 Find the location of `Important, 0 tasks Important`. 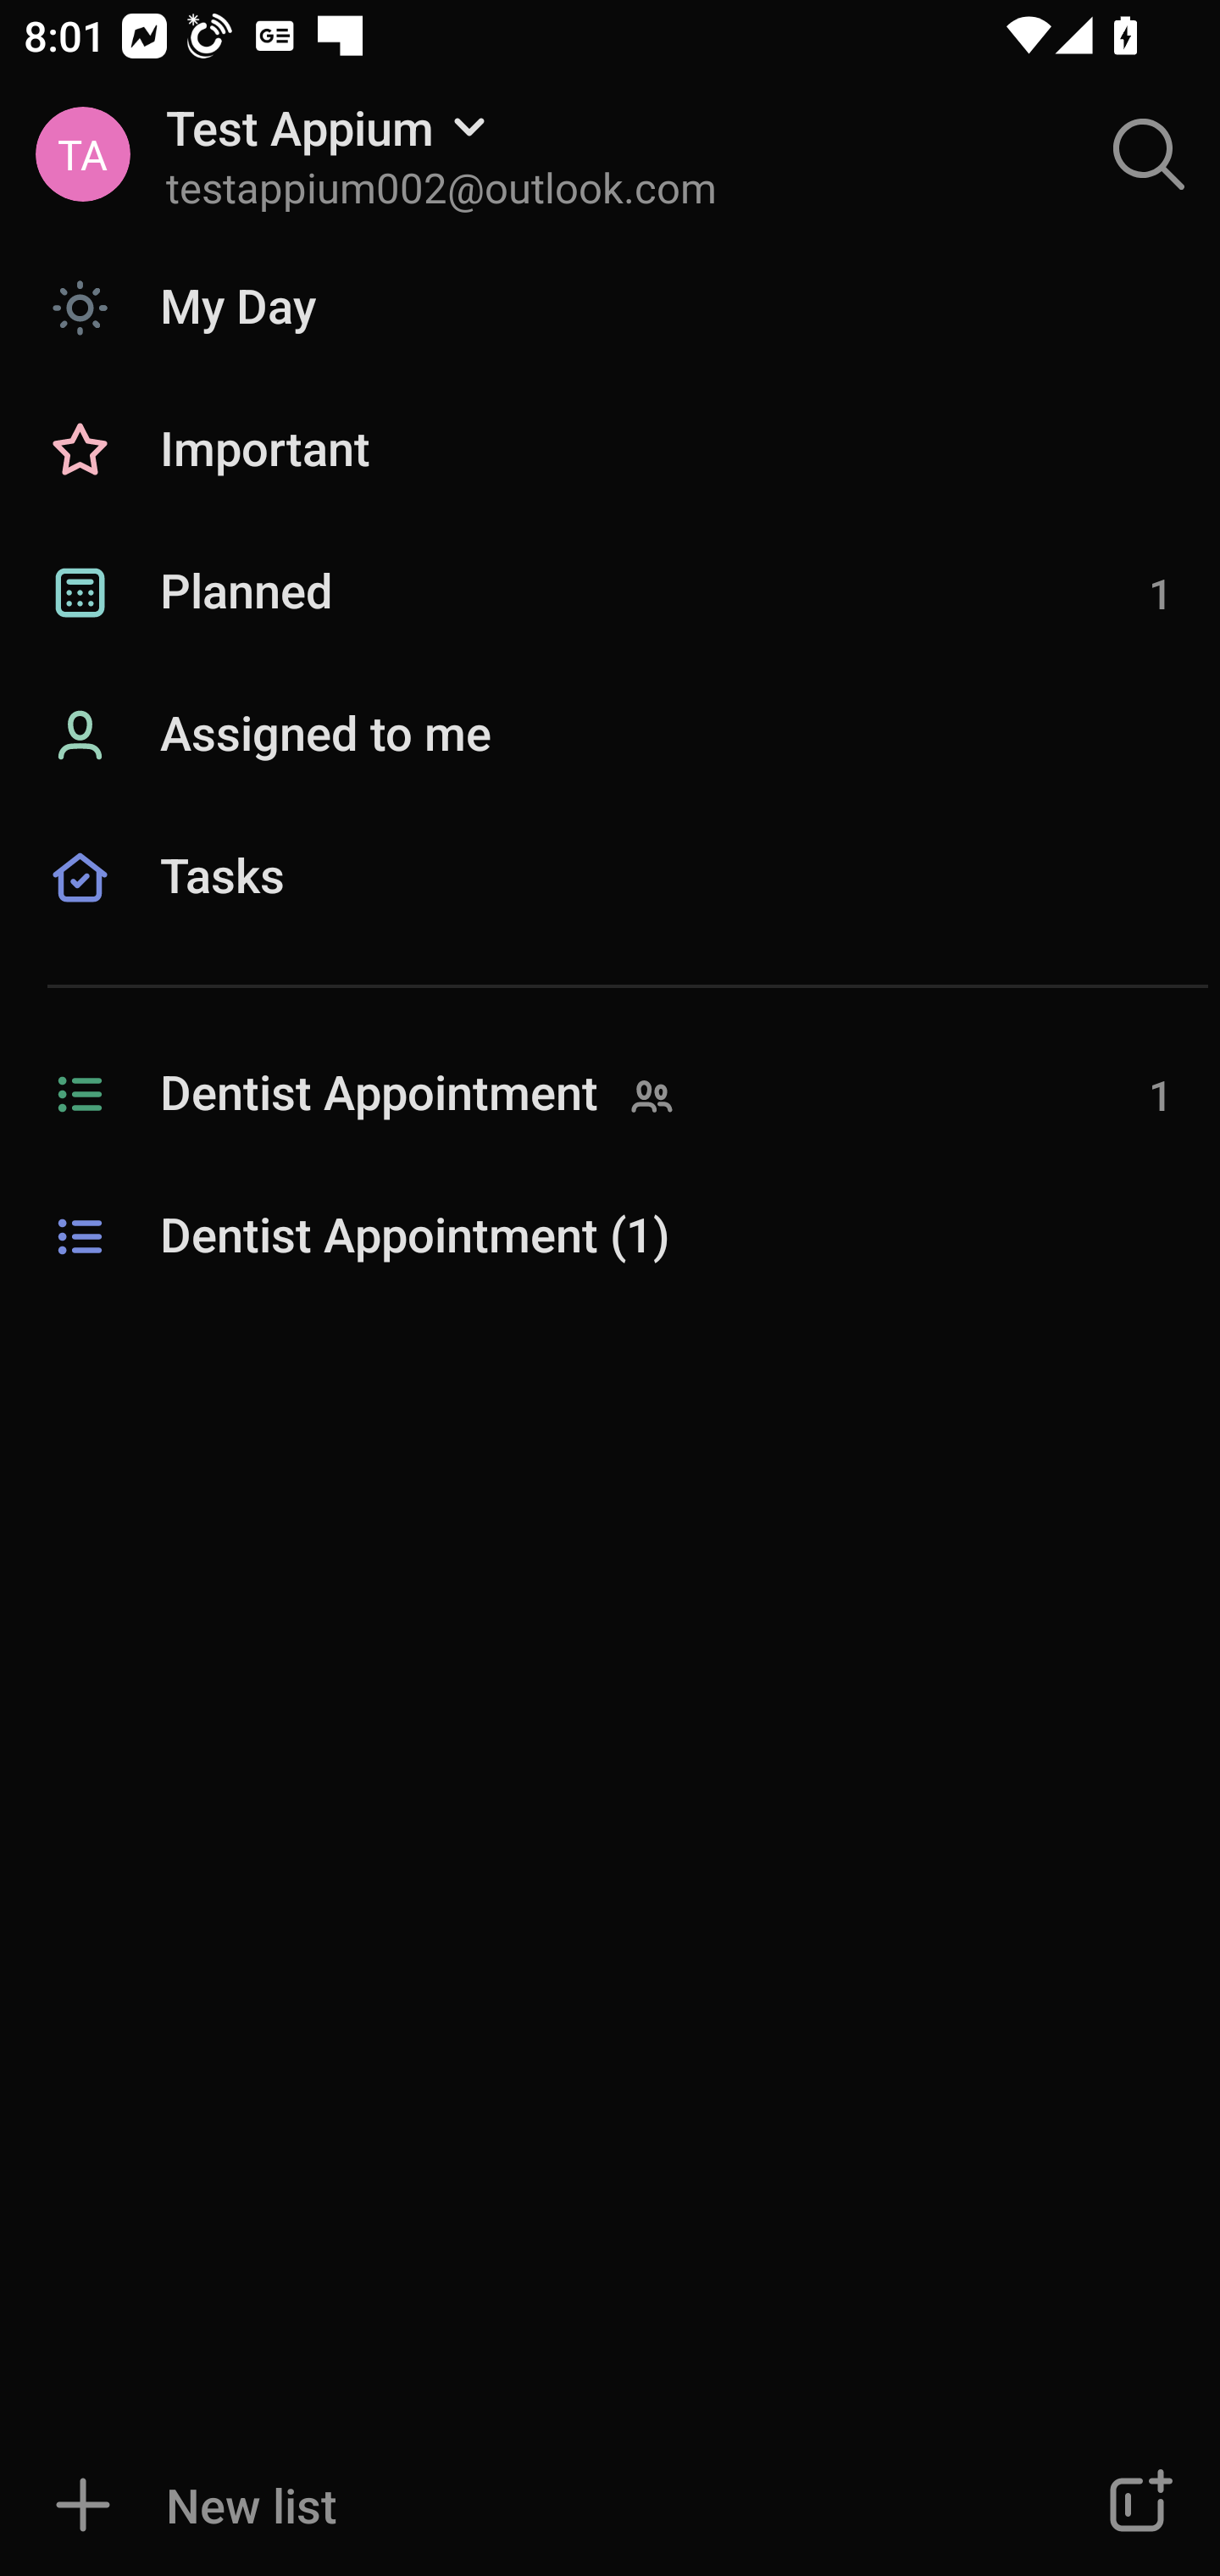

Important, 0 tasks Important is located at coordinates (610, 451).